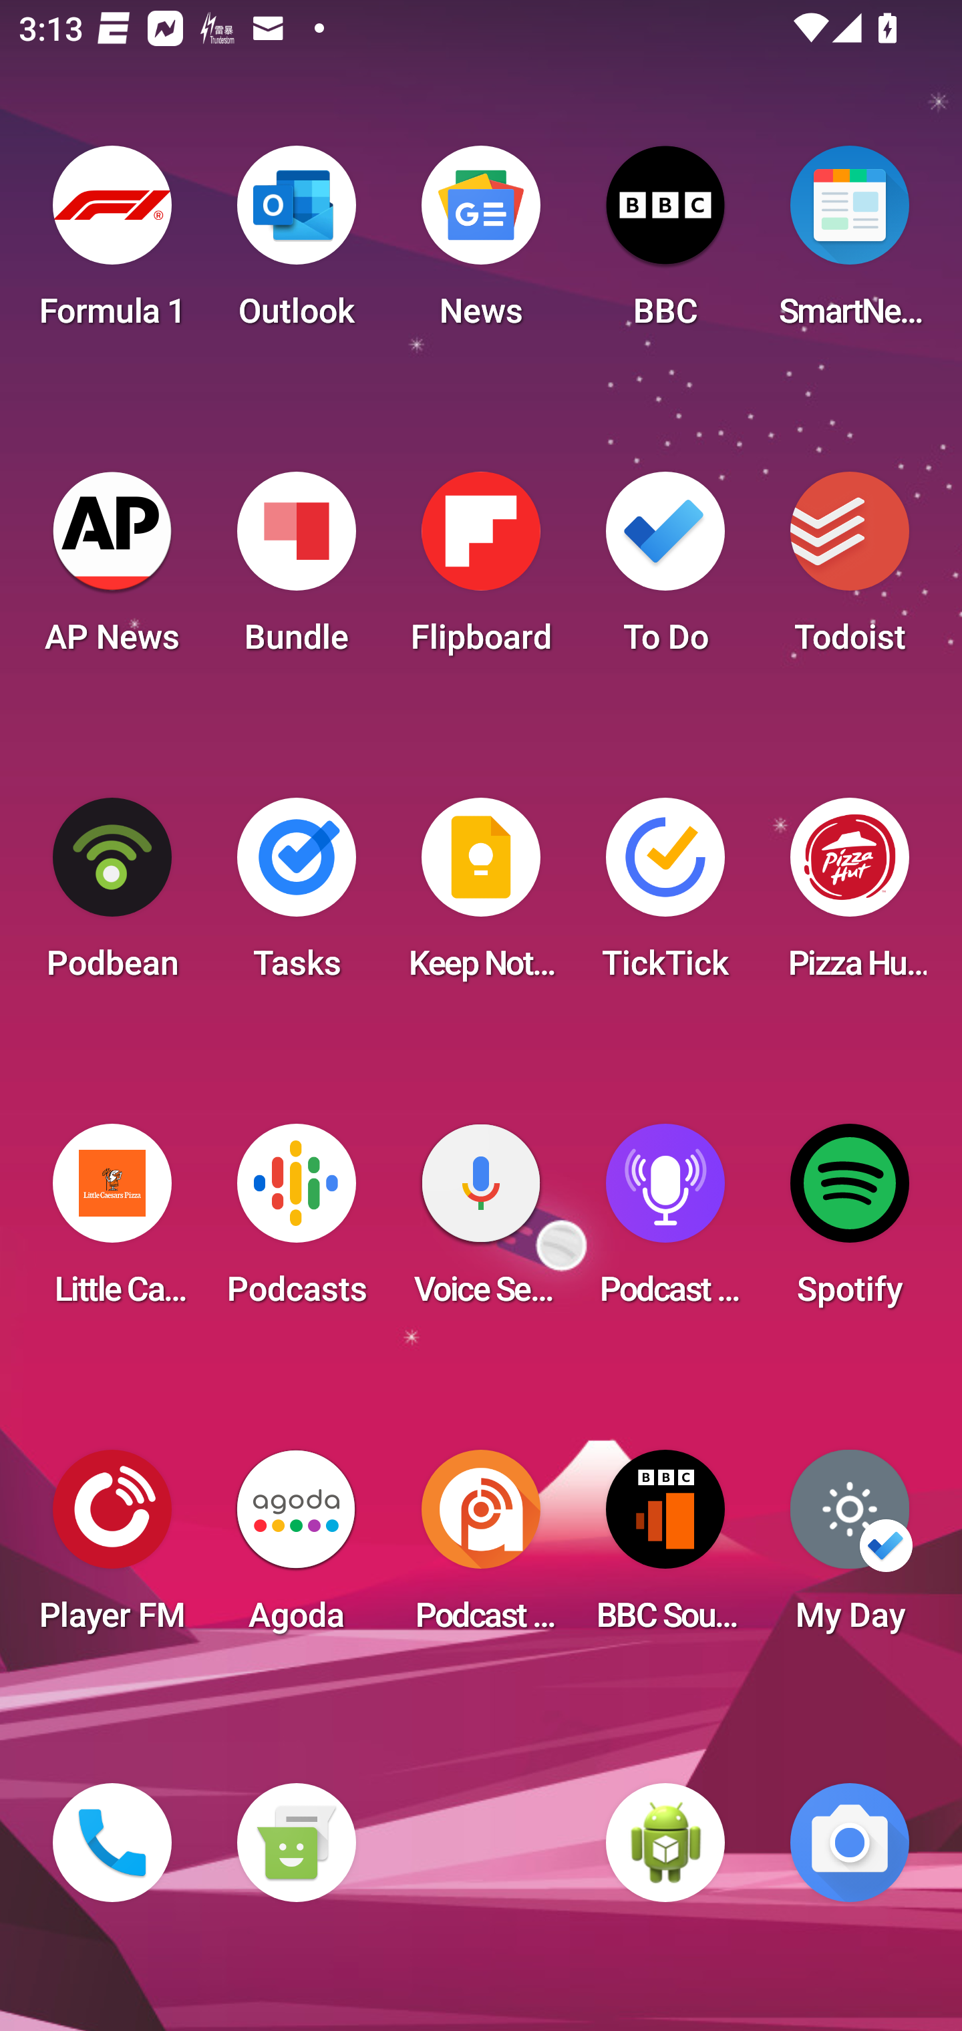 The width and height of the screenshot is (962, 2031). What do you see at coordinates (665, 571) in the screenshot?
I see `To Do` at bounding box center [665, 571].